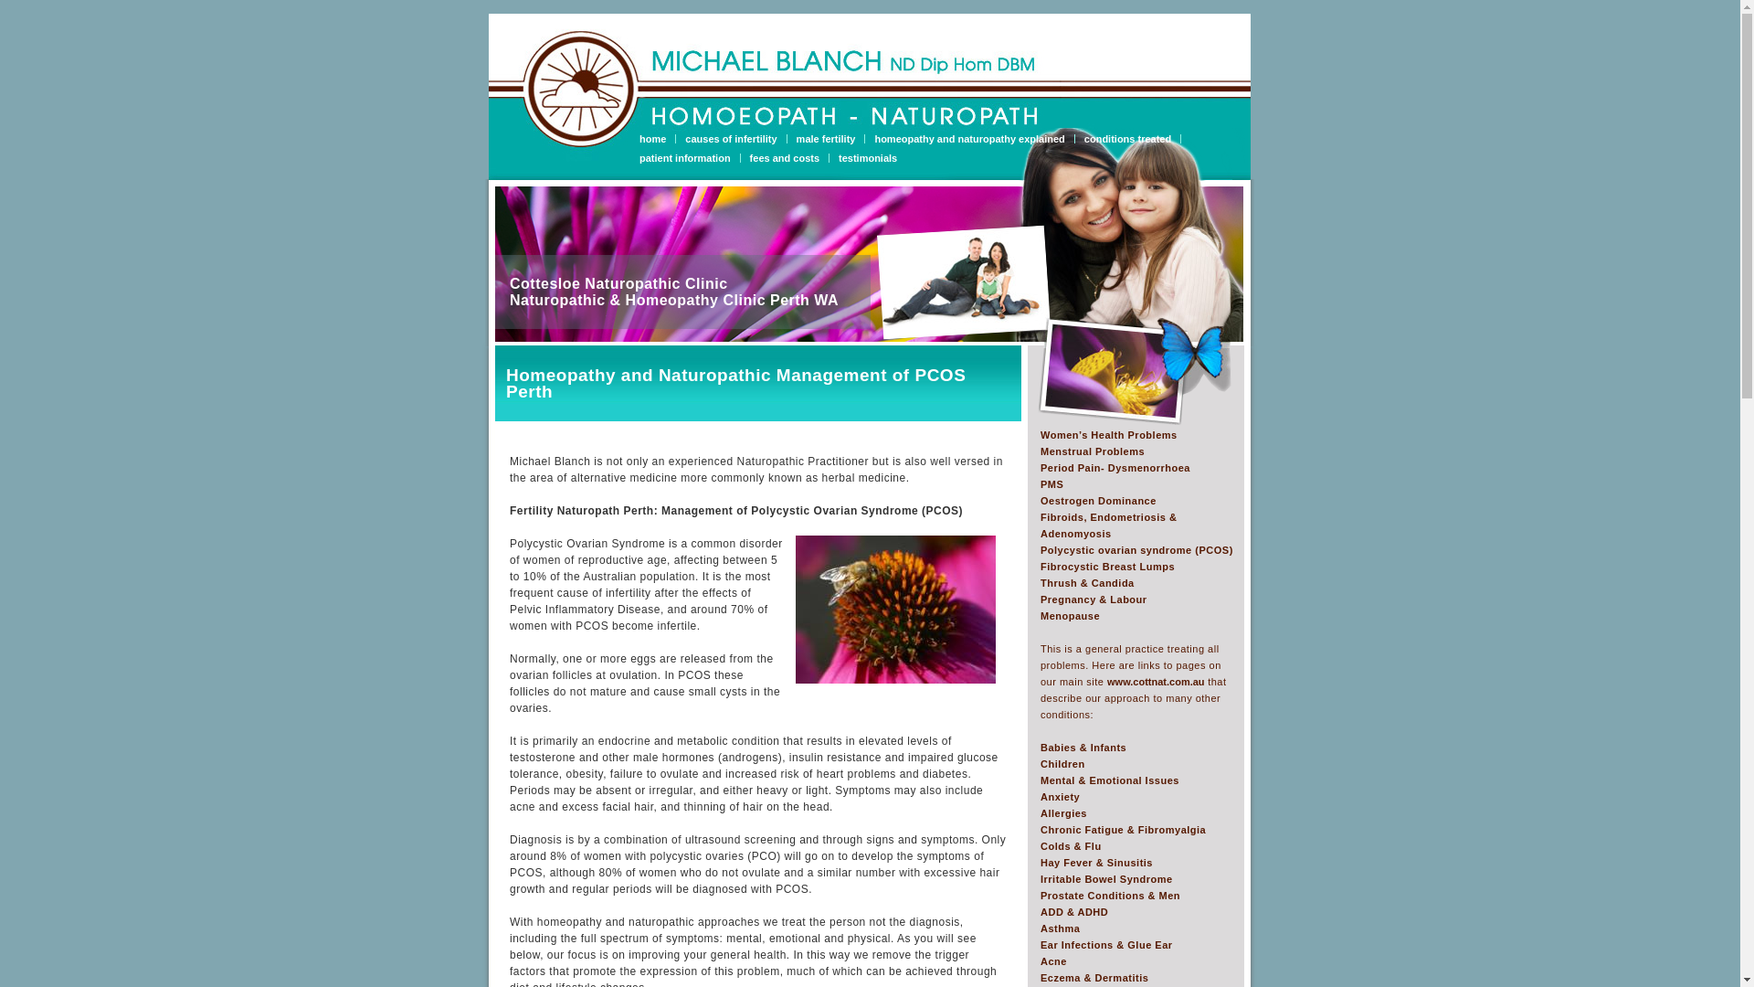 The image size is (1754, 987). I want to click on PMS, so click(1052, 484).